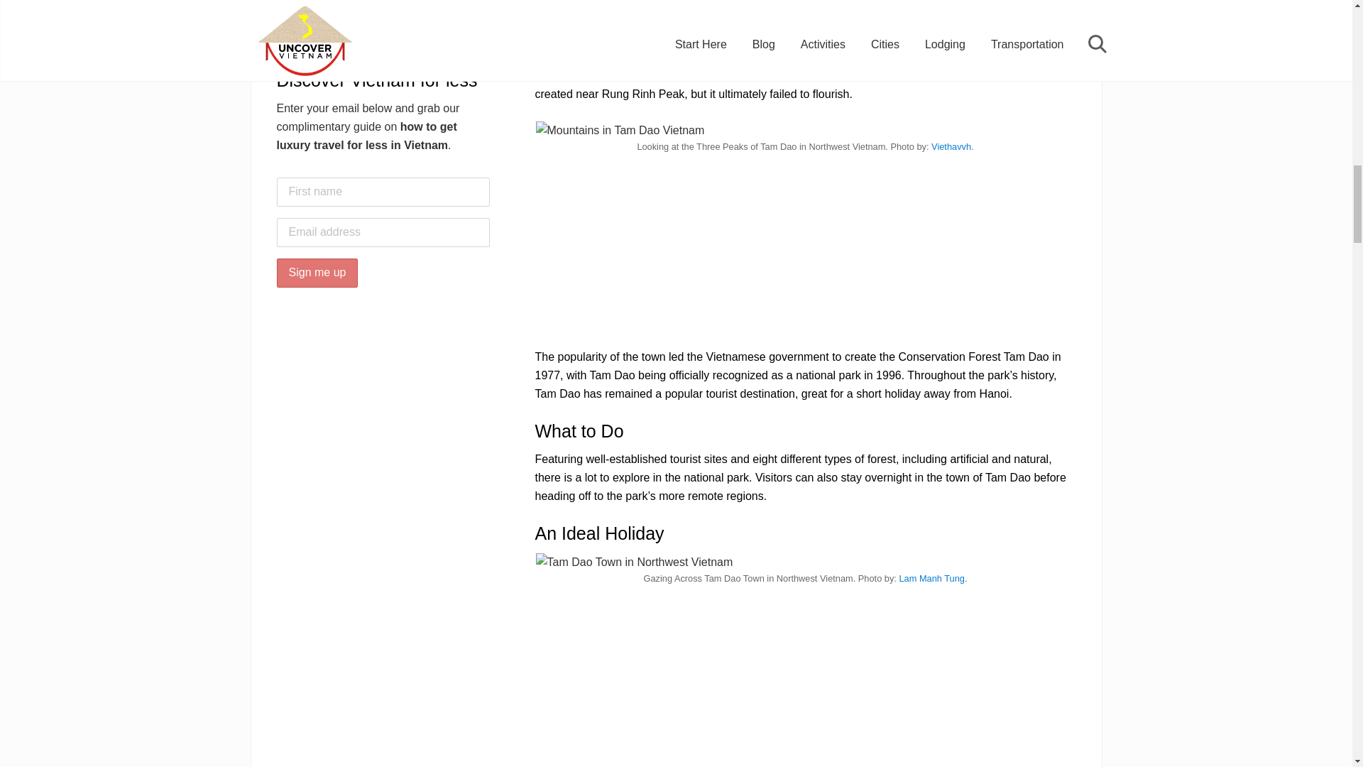 This screenshot has width=1363, height=767. I want to click on Lam Manh Tung, so click(931, 578).